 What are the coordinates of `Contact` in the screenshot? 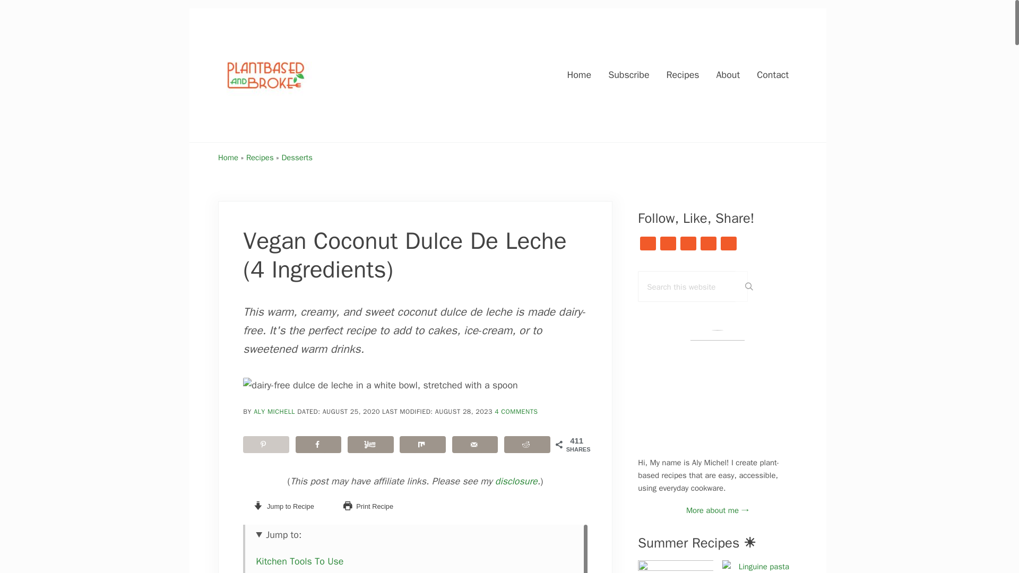 It's located at (772, 75).